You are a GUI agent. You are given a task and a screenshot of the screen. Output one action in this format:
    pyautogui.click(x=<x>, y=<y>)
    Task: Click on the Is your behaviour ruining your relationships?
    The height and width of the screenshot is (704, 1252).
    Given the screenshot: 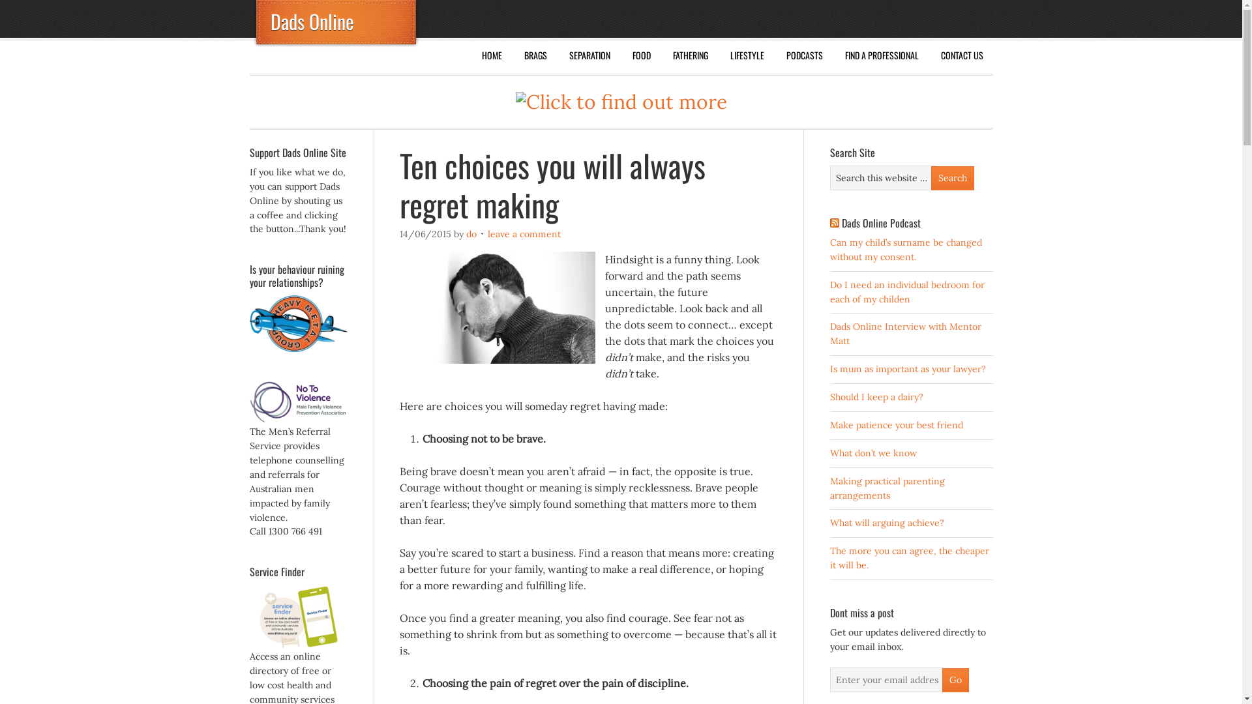 What is the action you would take?
    pyautogui.click(x=298, y=349)
    